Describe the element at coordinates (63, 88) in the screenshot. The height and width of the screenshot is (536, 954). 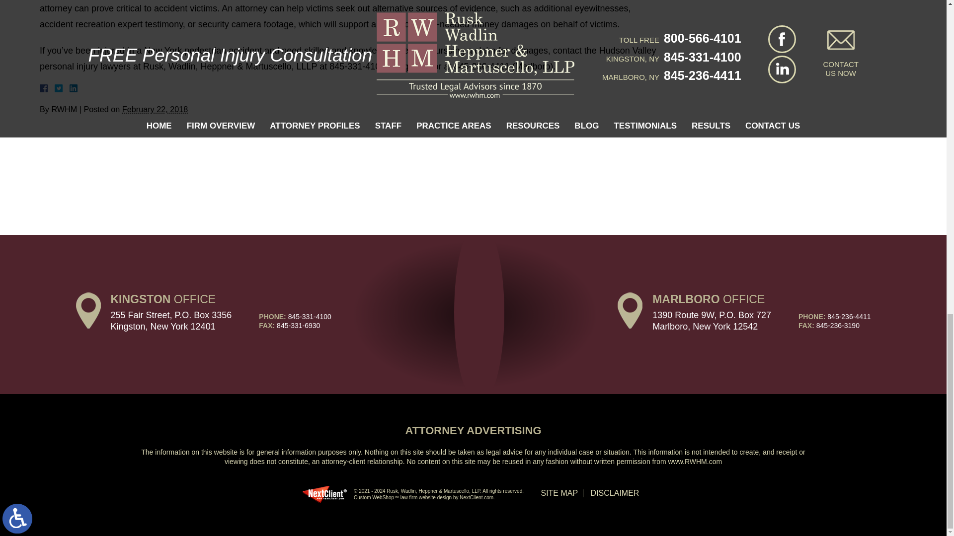
I see `Twitter` at that location.